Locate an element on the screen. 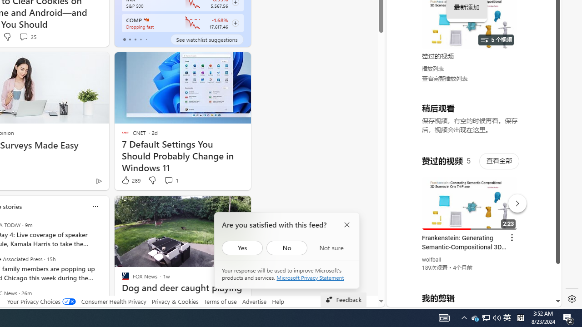 This screenshot has height=327, width=582. Help is located at coordinates (277, 301).